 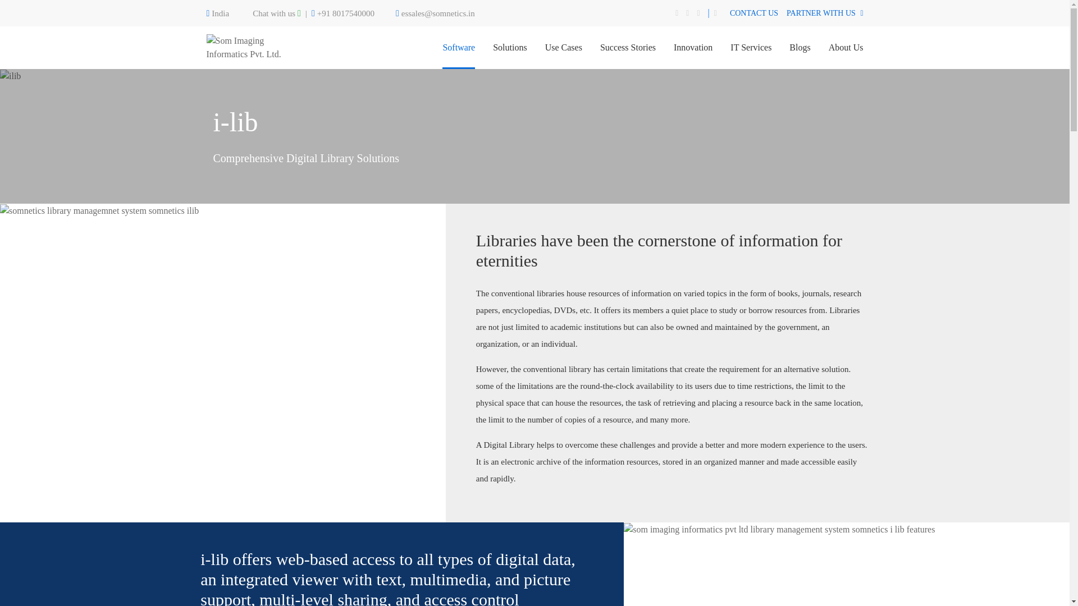 What do you see at coordinates (825, 12) in the screenshot?
I see `PARTNER WITH US` at bounding box center [825, 12].